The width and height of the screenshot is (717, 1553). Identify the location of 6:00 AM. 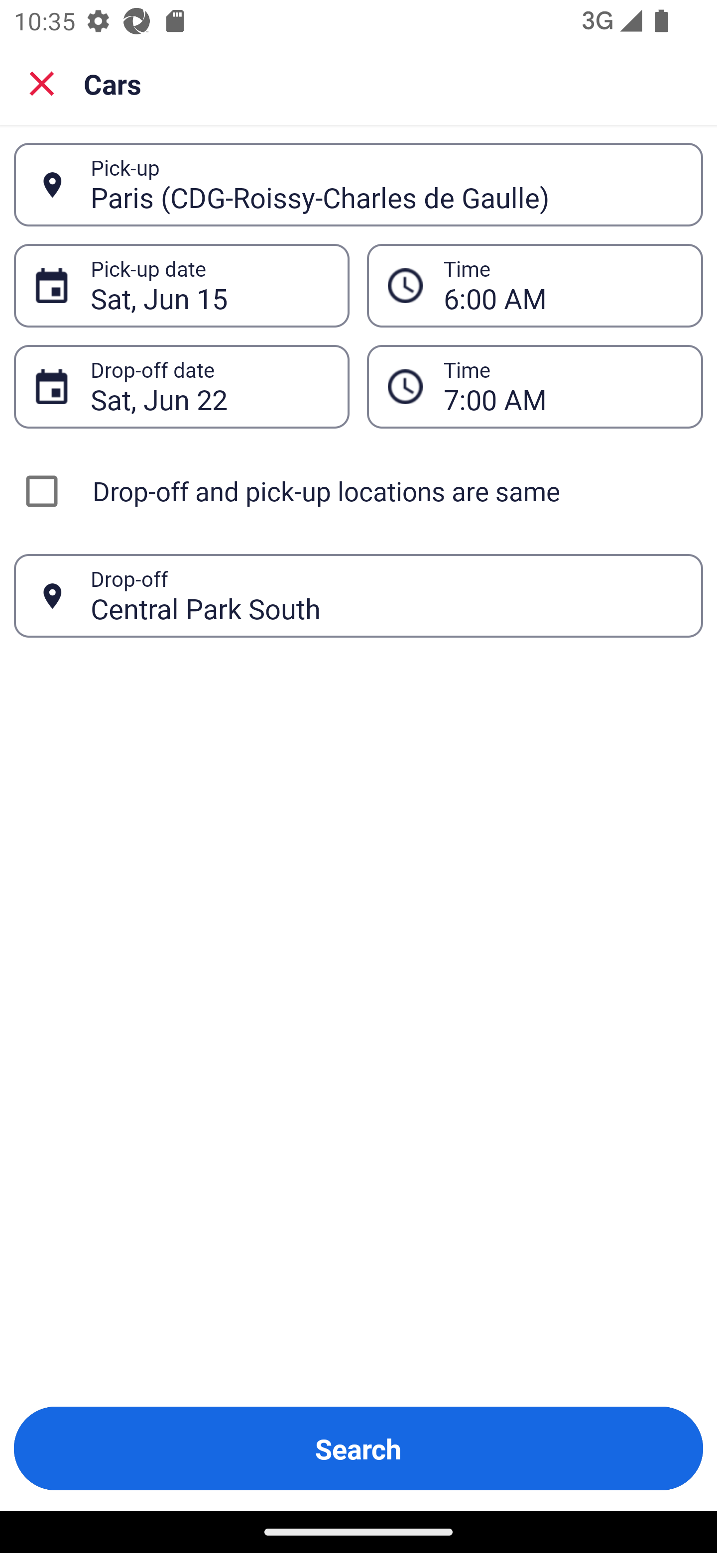
(535, 286).